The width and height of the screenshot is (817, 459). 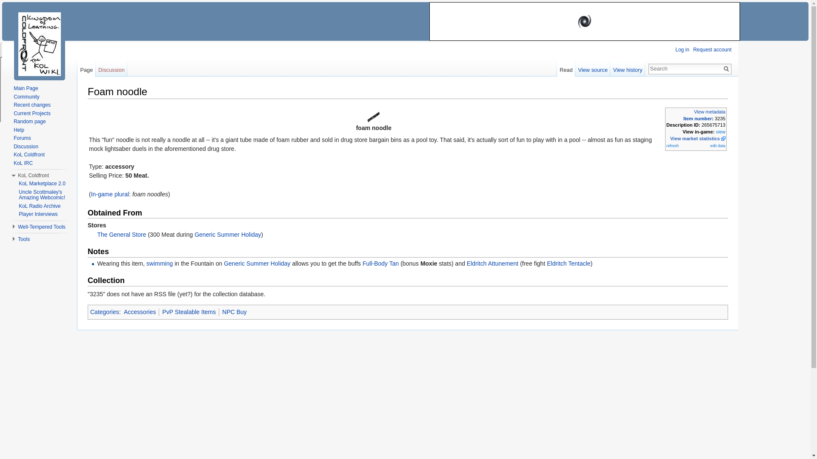 What do you see at coordinates (672, 145) in the screenshot?
I see `refresh` at bounding box center [672, 145].